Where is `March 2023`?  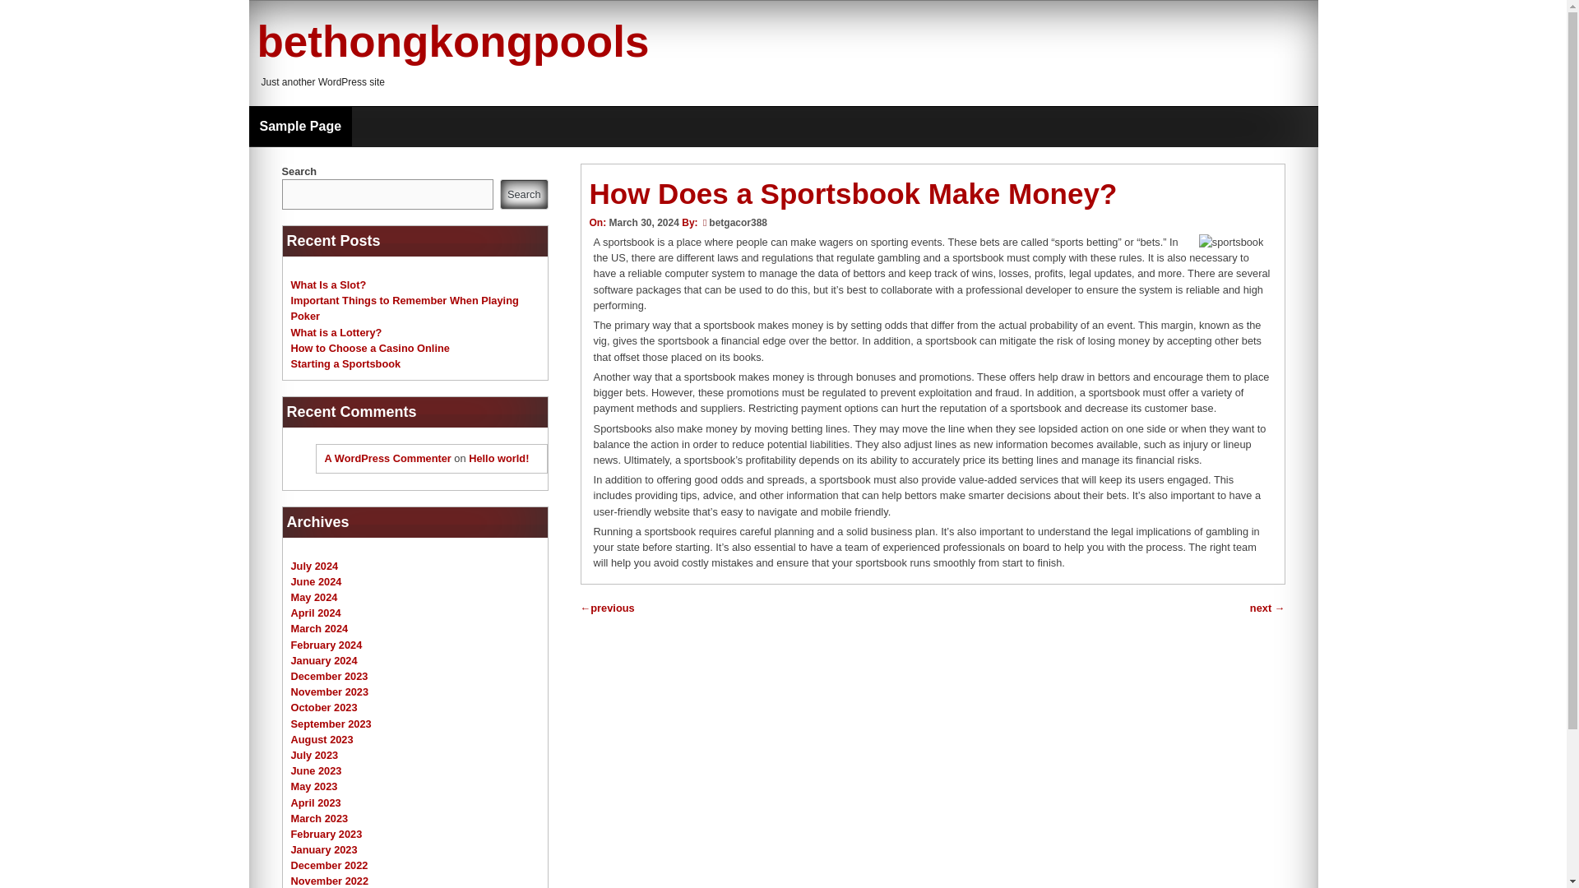
March 2023 is located at coordinates (319, 819).